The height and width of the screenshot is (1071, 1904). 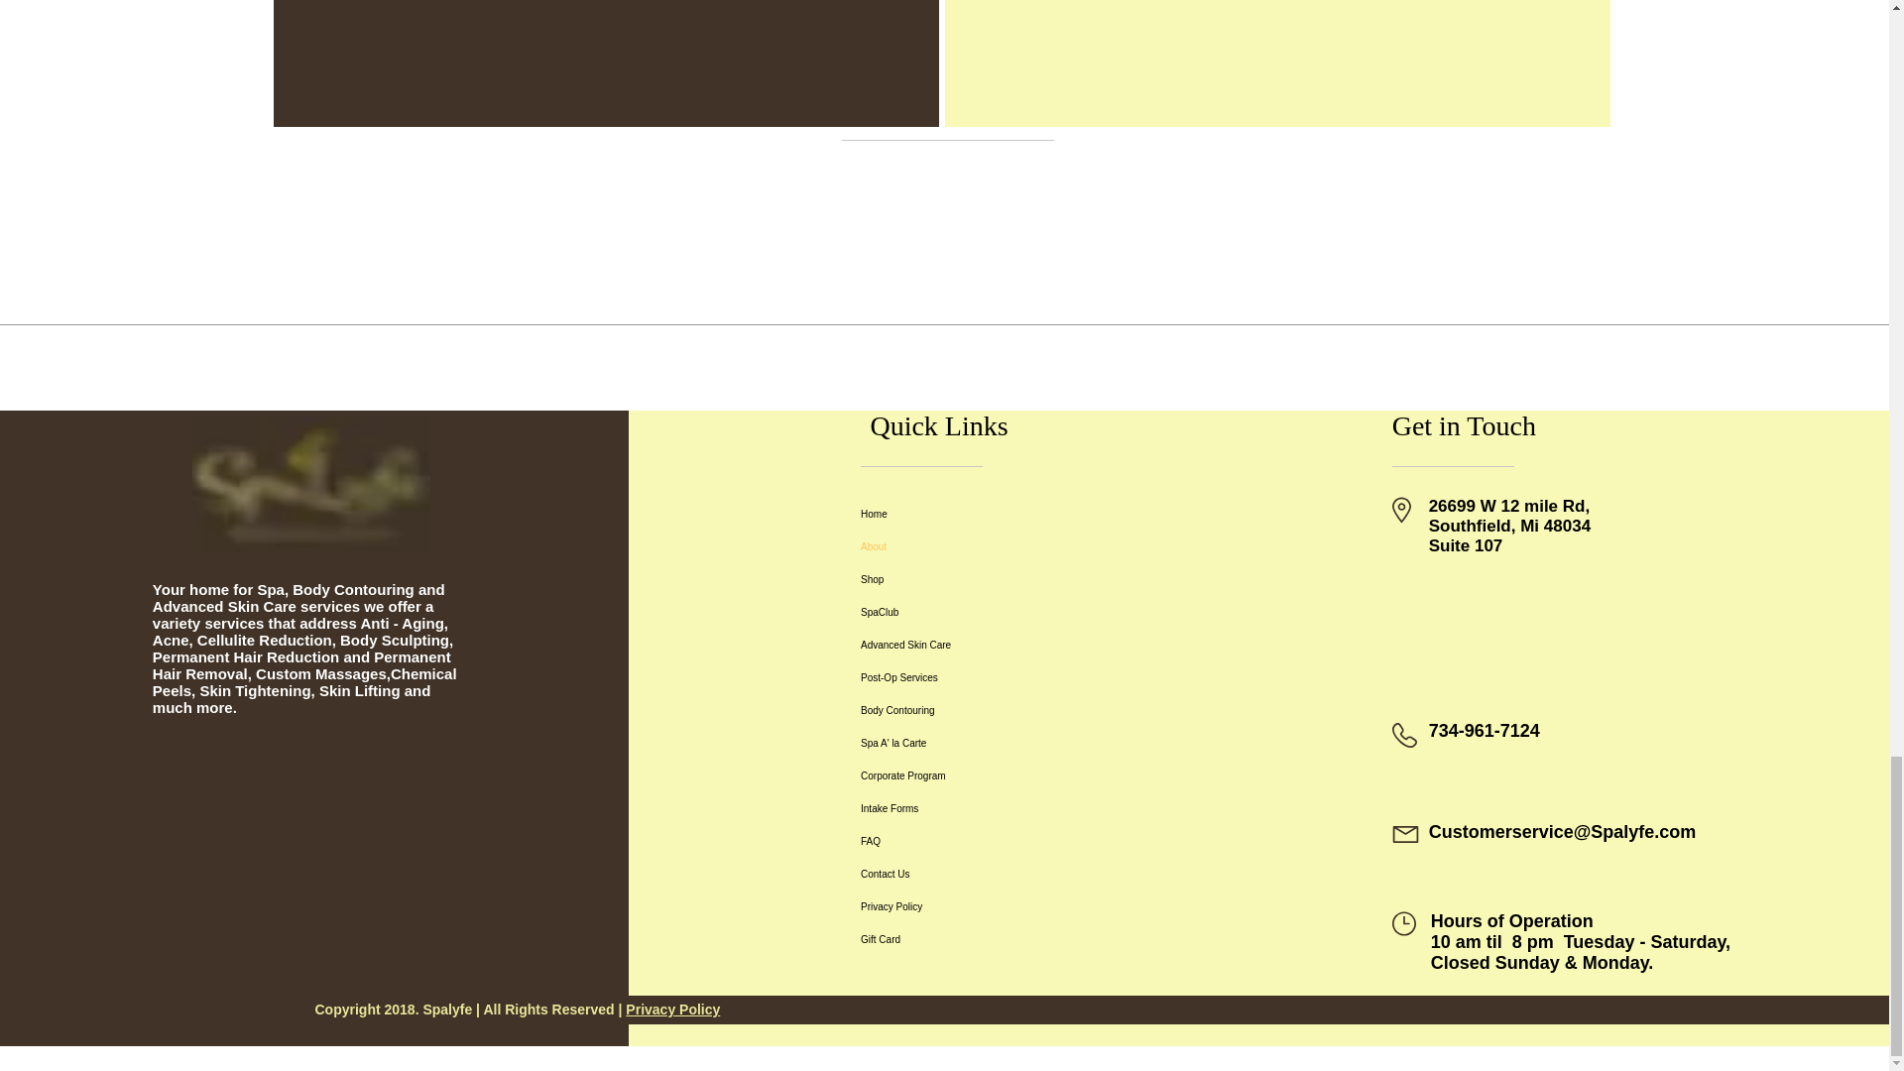 I want to click on Intake Forms, so click(x=979, y=808).